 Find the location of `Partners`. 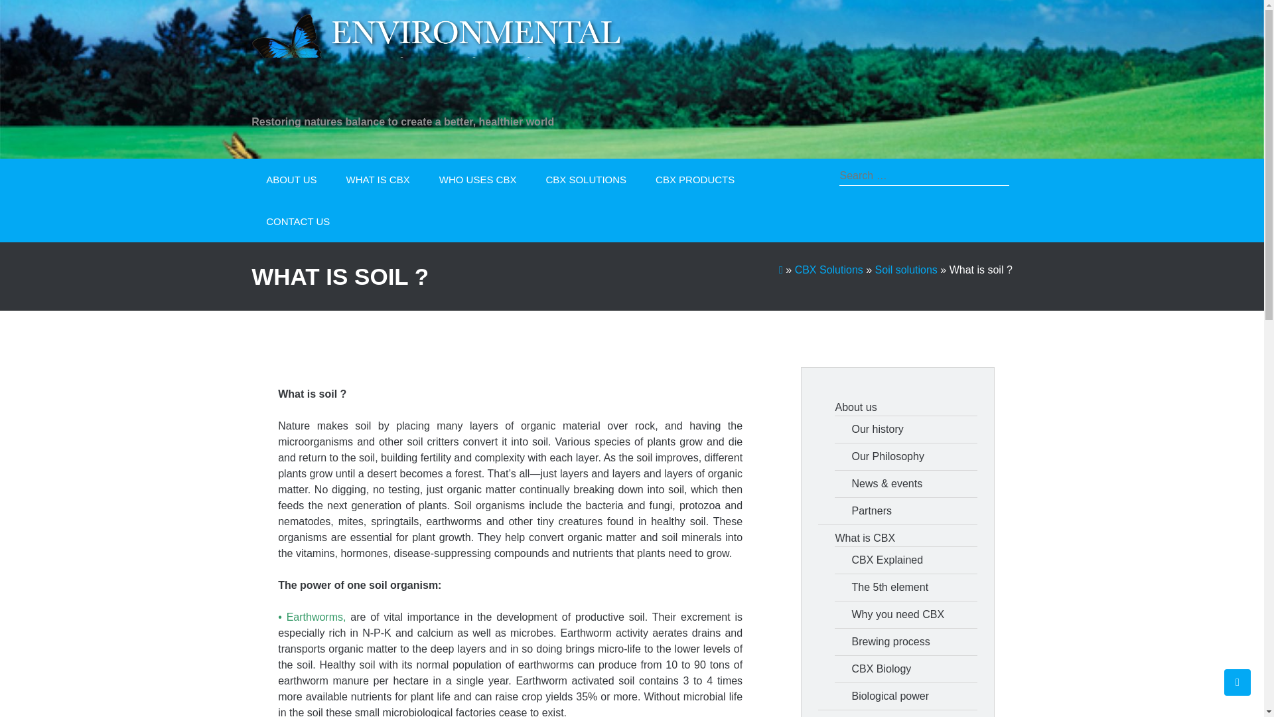

Partners is located at coordinates (914, 511).